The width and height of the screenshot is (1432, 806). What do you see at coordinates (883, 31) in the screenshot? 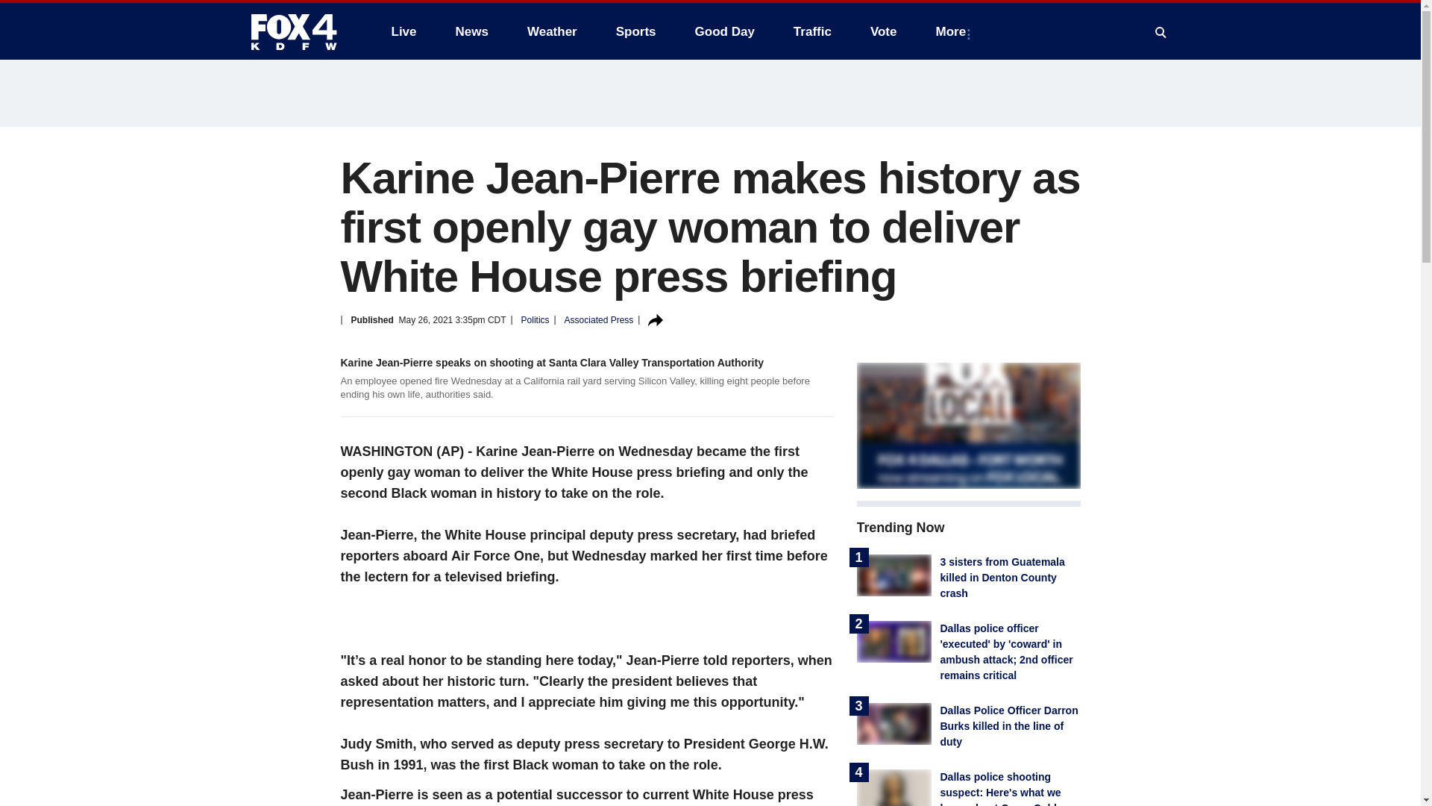
I see `Vote` at bounding box center [883, 31].